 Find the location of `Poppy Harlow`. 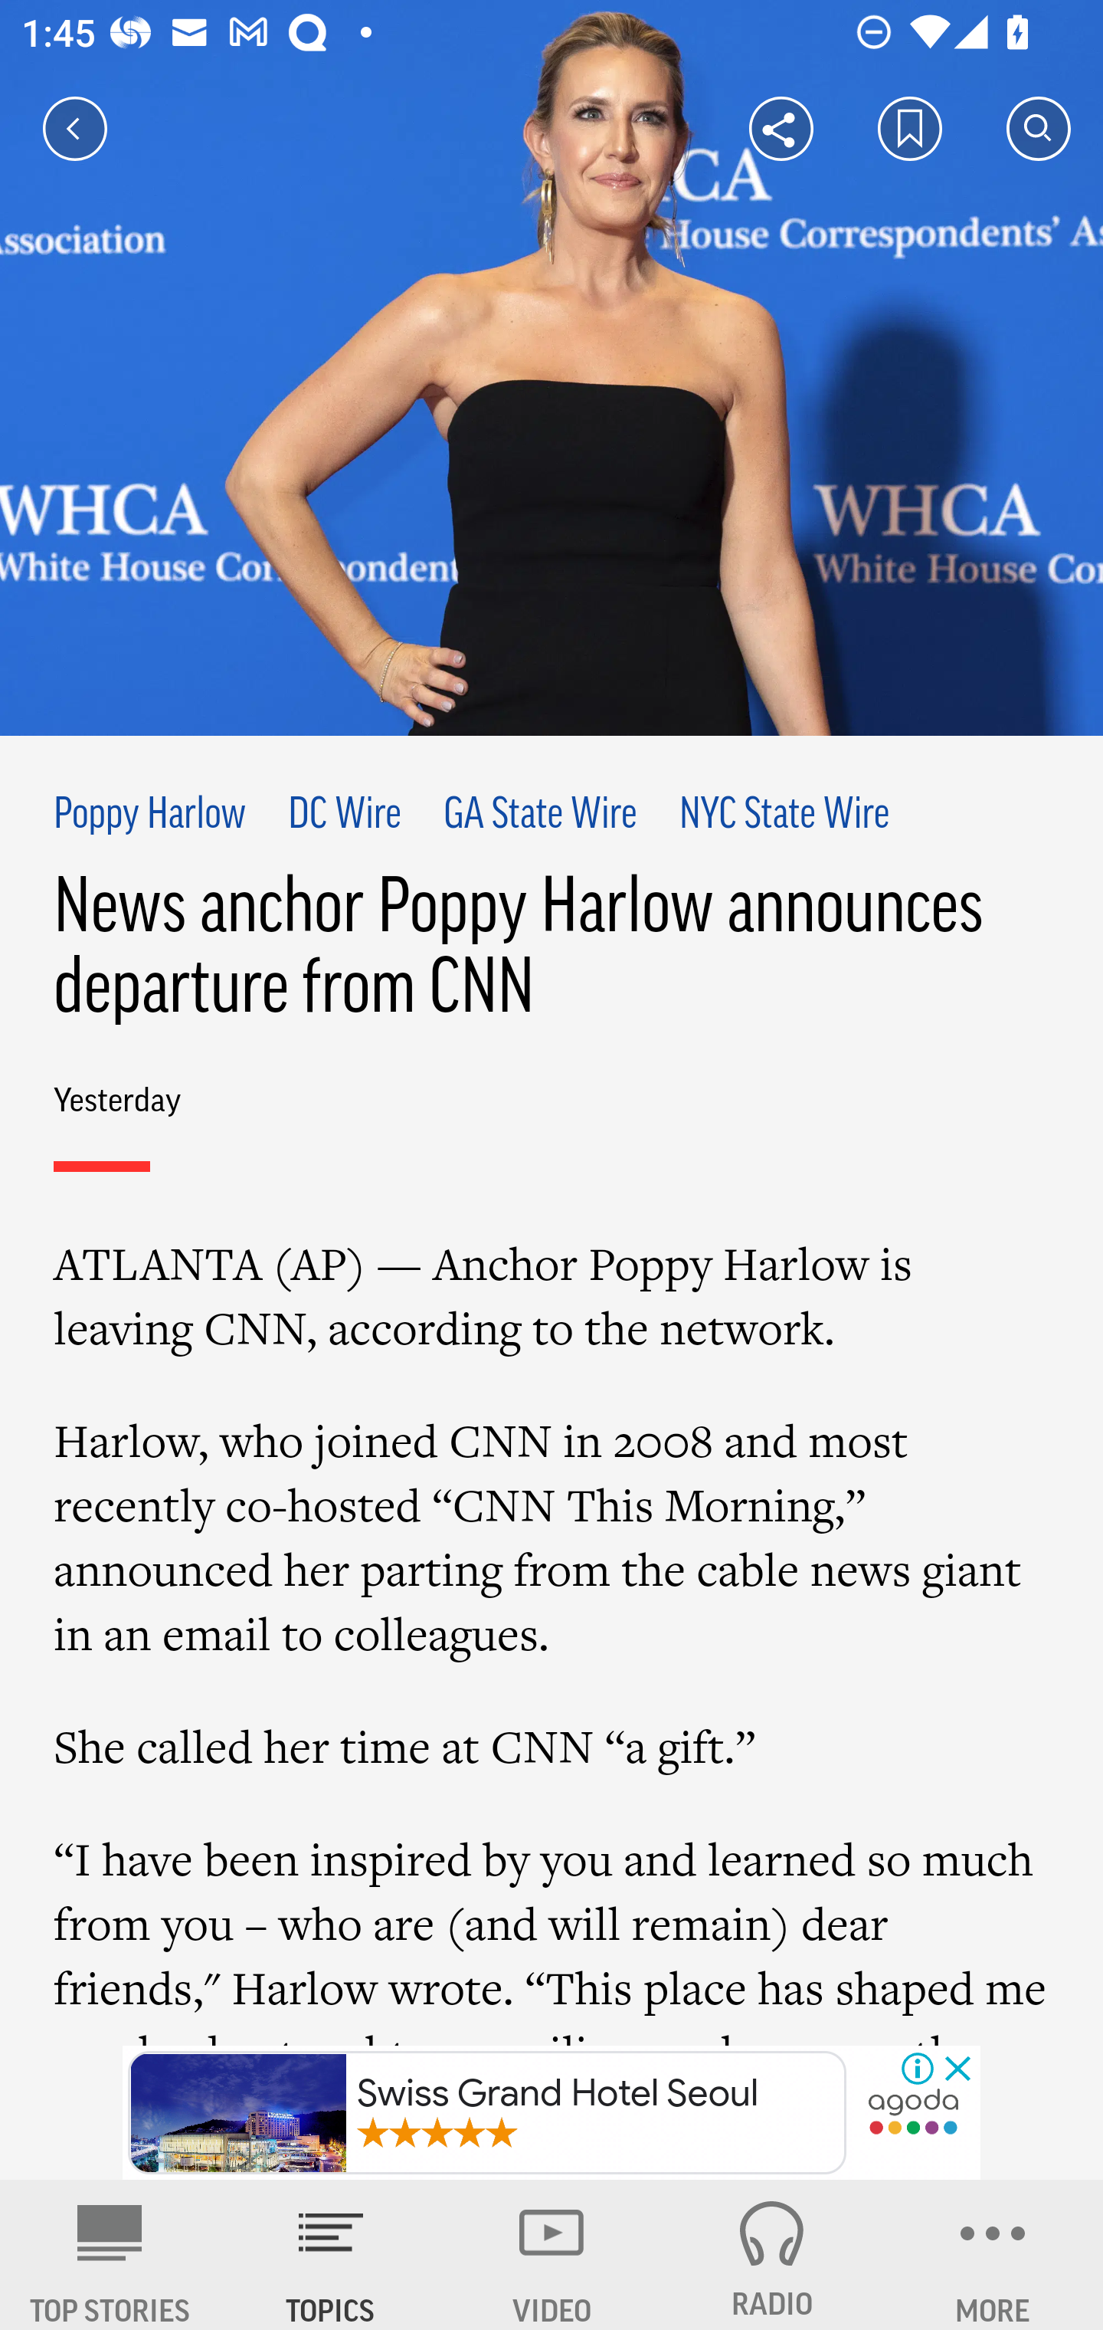

Poppy Harlow is located at coordinates (150, 816).